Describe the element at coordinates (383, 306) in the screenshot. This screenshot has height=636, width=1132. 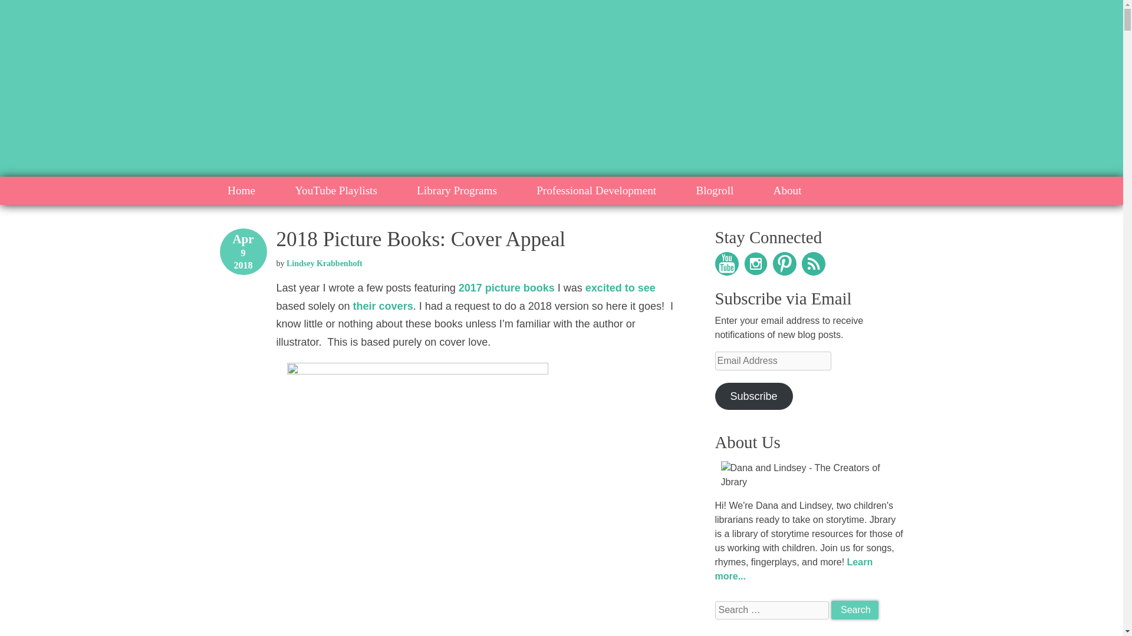
I see `their covers` at that location.